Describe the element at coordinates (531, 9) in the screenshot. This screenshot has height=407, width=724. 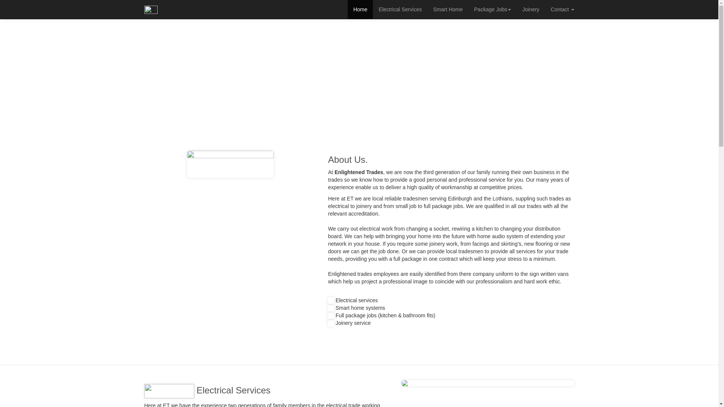
I see `Joinery` at that location.